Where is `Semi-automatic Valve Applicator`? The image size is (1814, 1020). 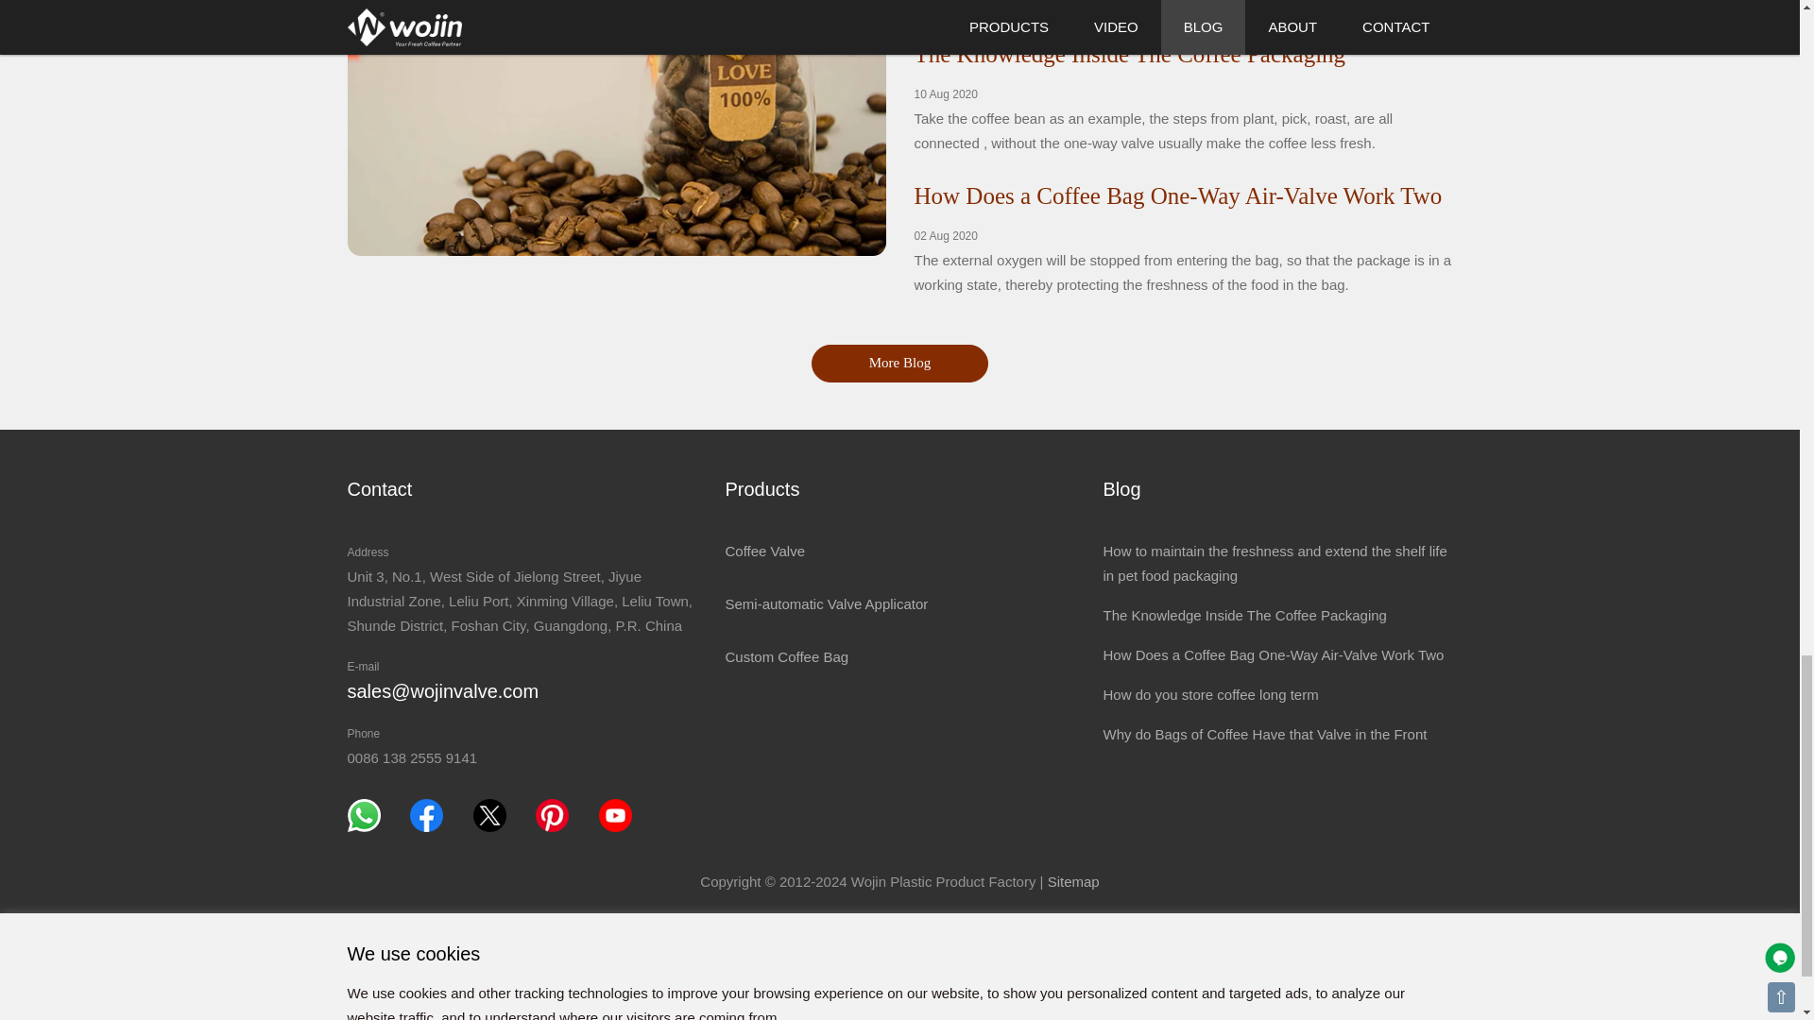 Semi-automatic Valve Applicator is located at coordinates (826, 603).